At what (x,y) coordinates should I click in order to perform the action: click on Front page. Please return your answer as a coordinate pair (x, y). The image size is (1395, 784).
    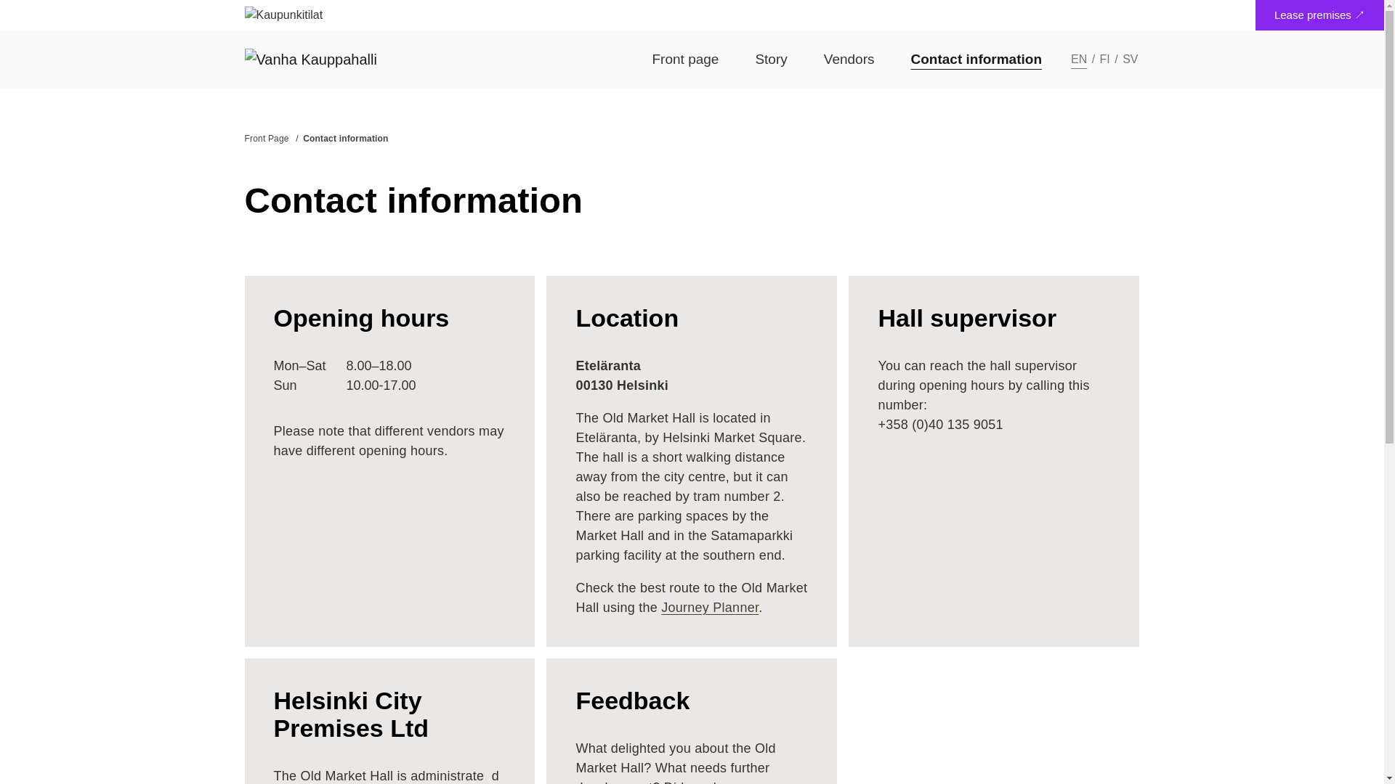
    Looking at the image, I should click on (710, 607).